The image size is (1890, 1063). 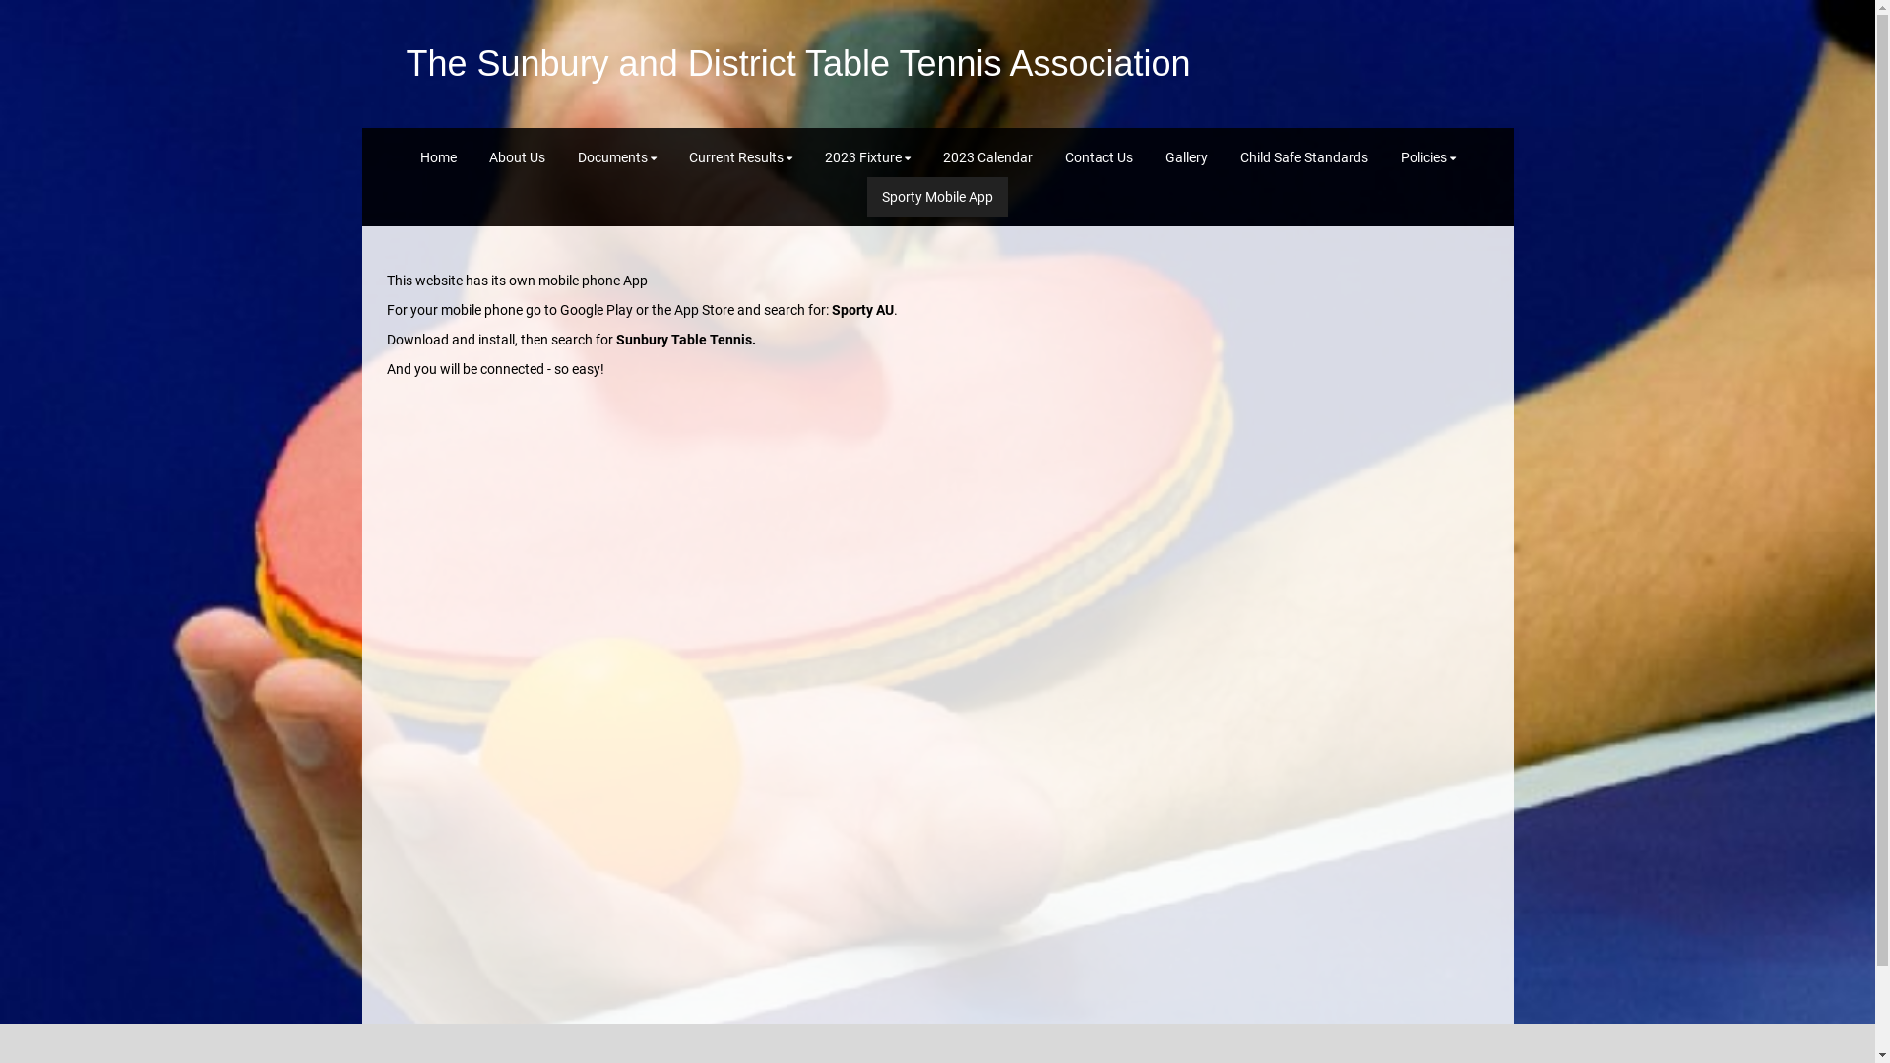 What do you see at coordinates (439, 157) in the screenshot?
I see `Home` at bounding box center [439, 157].